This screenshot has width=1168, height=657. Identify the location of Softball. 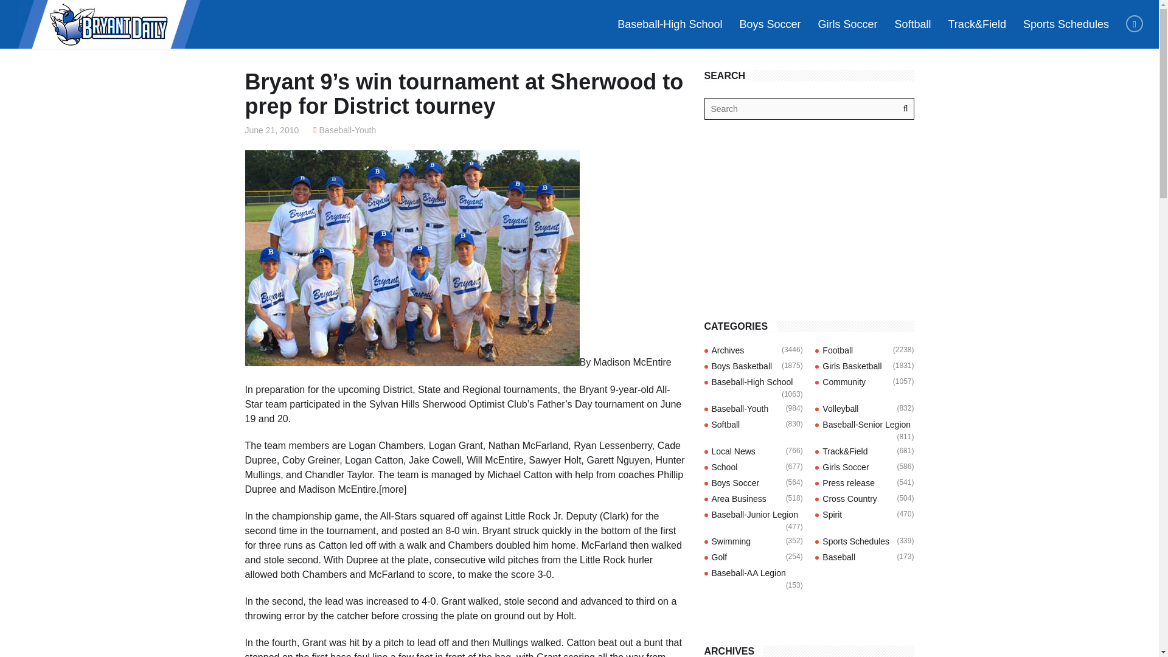
(726, 425).